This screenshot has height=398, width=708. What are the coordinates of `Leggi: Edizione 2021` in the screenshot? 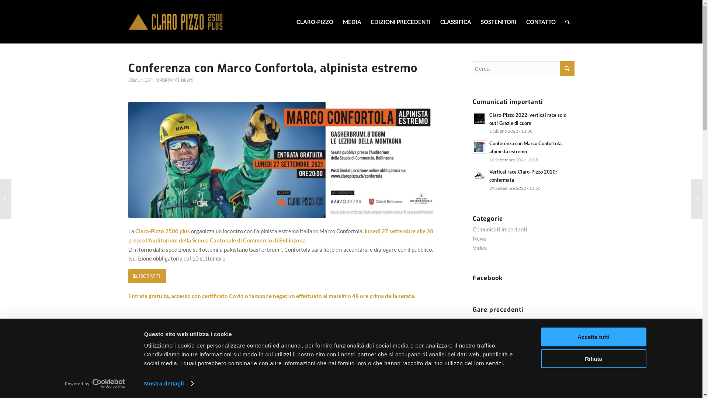 It's located at (479, 367).